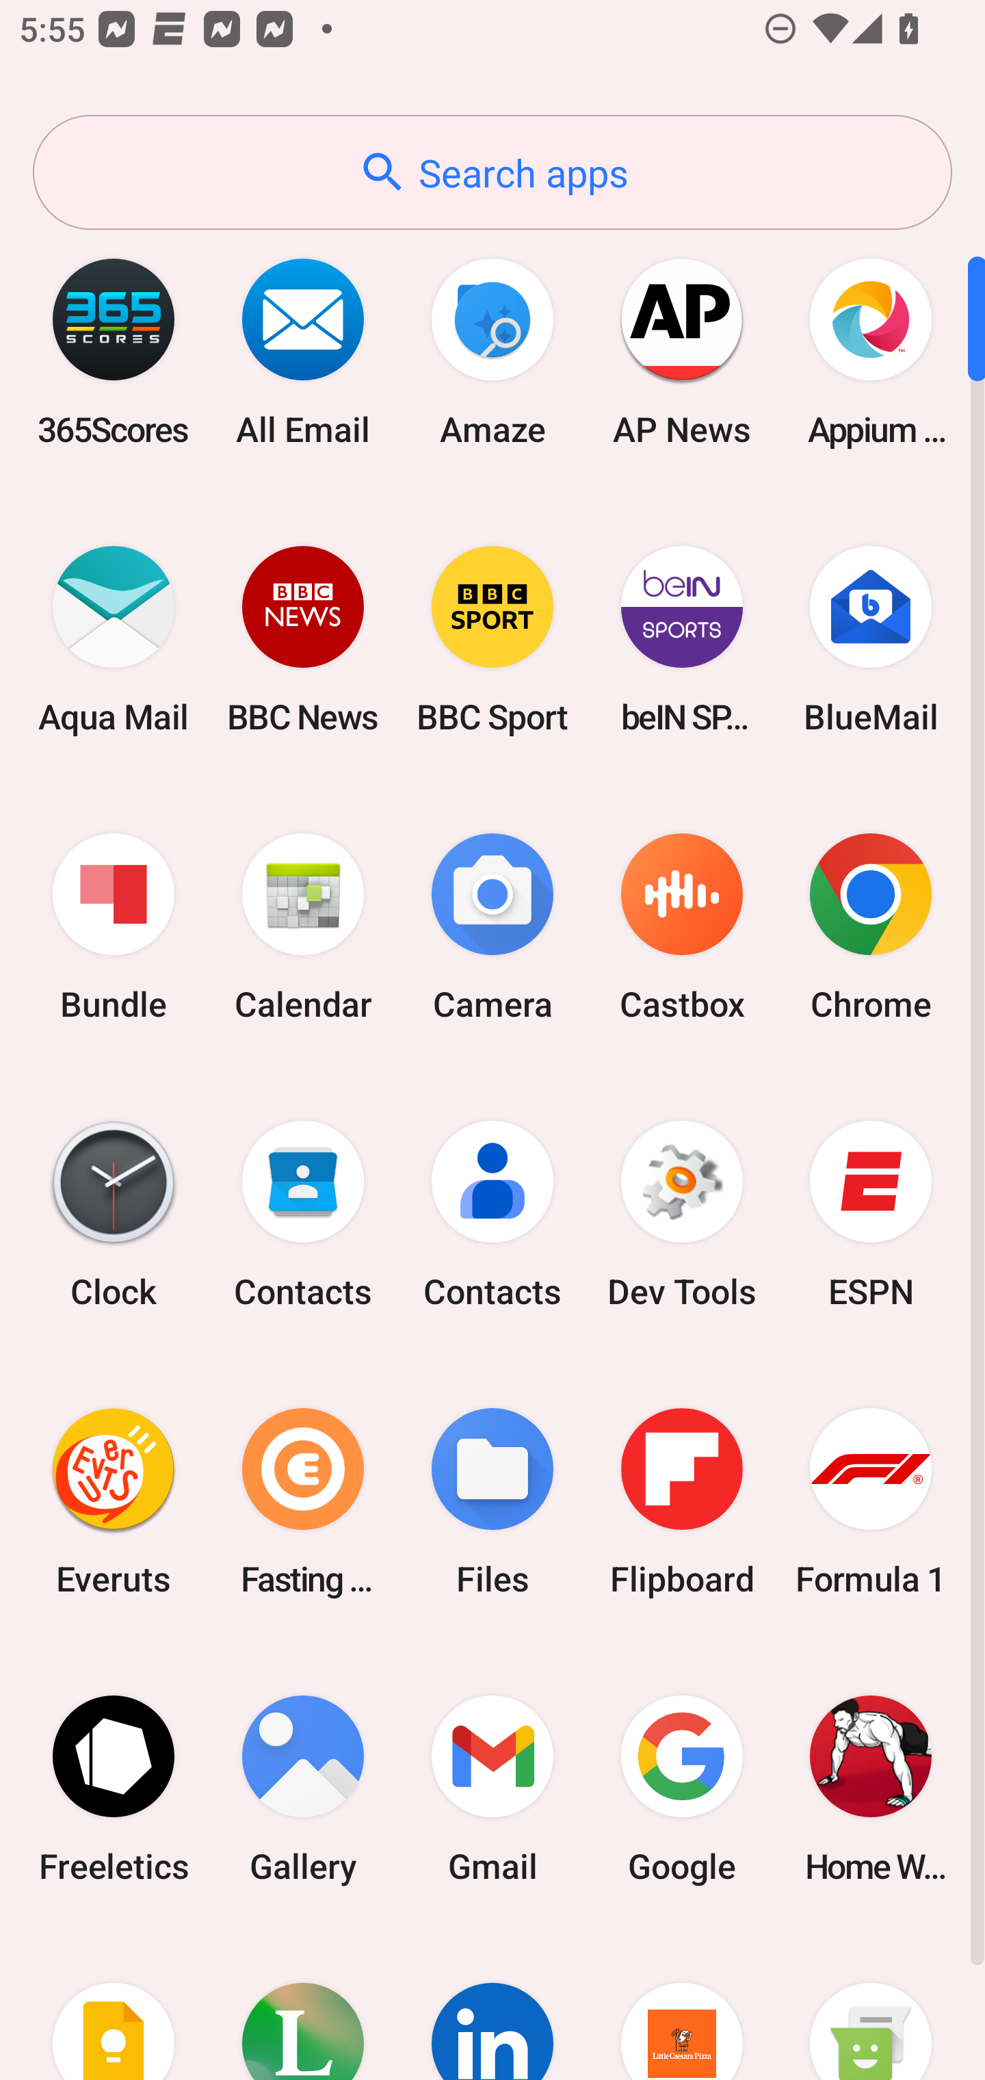 Image resolution: width=985 pixels, height=2080 pixels. Describe the element at coordinates (114, 1214) in the screenshot. I see `Clock` at that location.